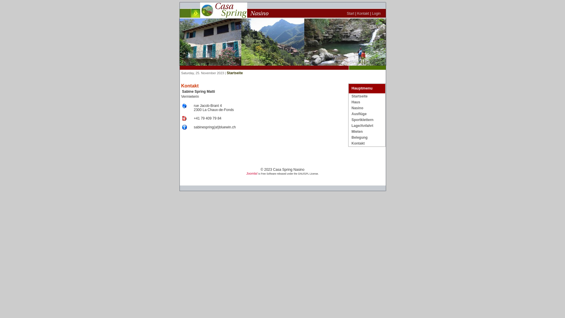  What do you see at coordinates (362, 126) in the screenshot?
I see `Lage/Anfahrt` at bounding box center [362, 126].